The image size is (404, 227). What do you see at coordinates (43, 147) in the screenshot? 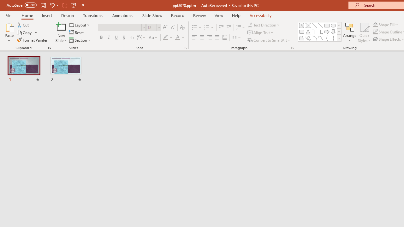
I see `Search (Ctrl+Shift+F)` at bounding box center [43, 147].